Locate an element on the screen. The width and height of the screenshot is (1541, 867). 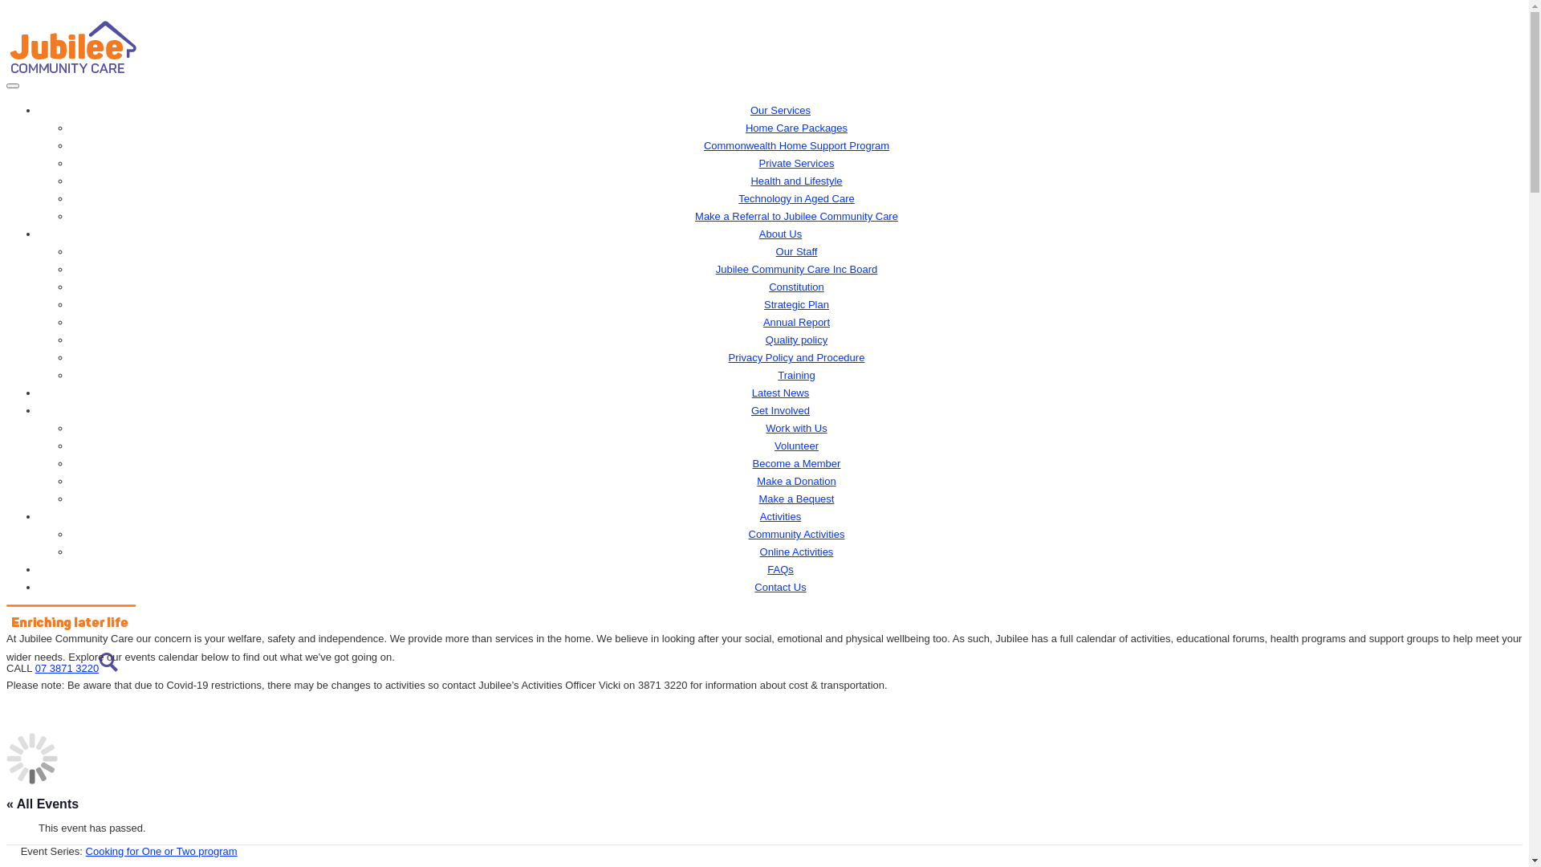
Online Activities is located at coordinates (797, 552).